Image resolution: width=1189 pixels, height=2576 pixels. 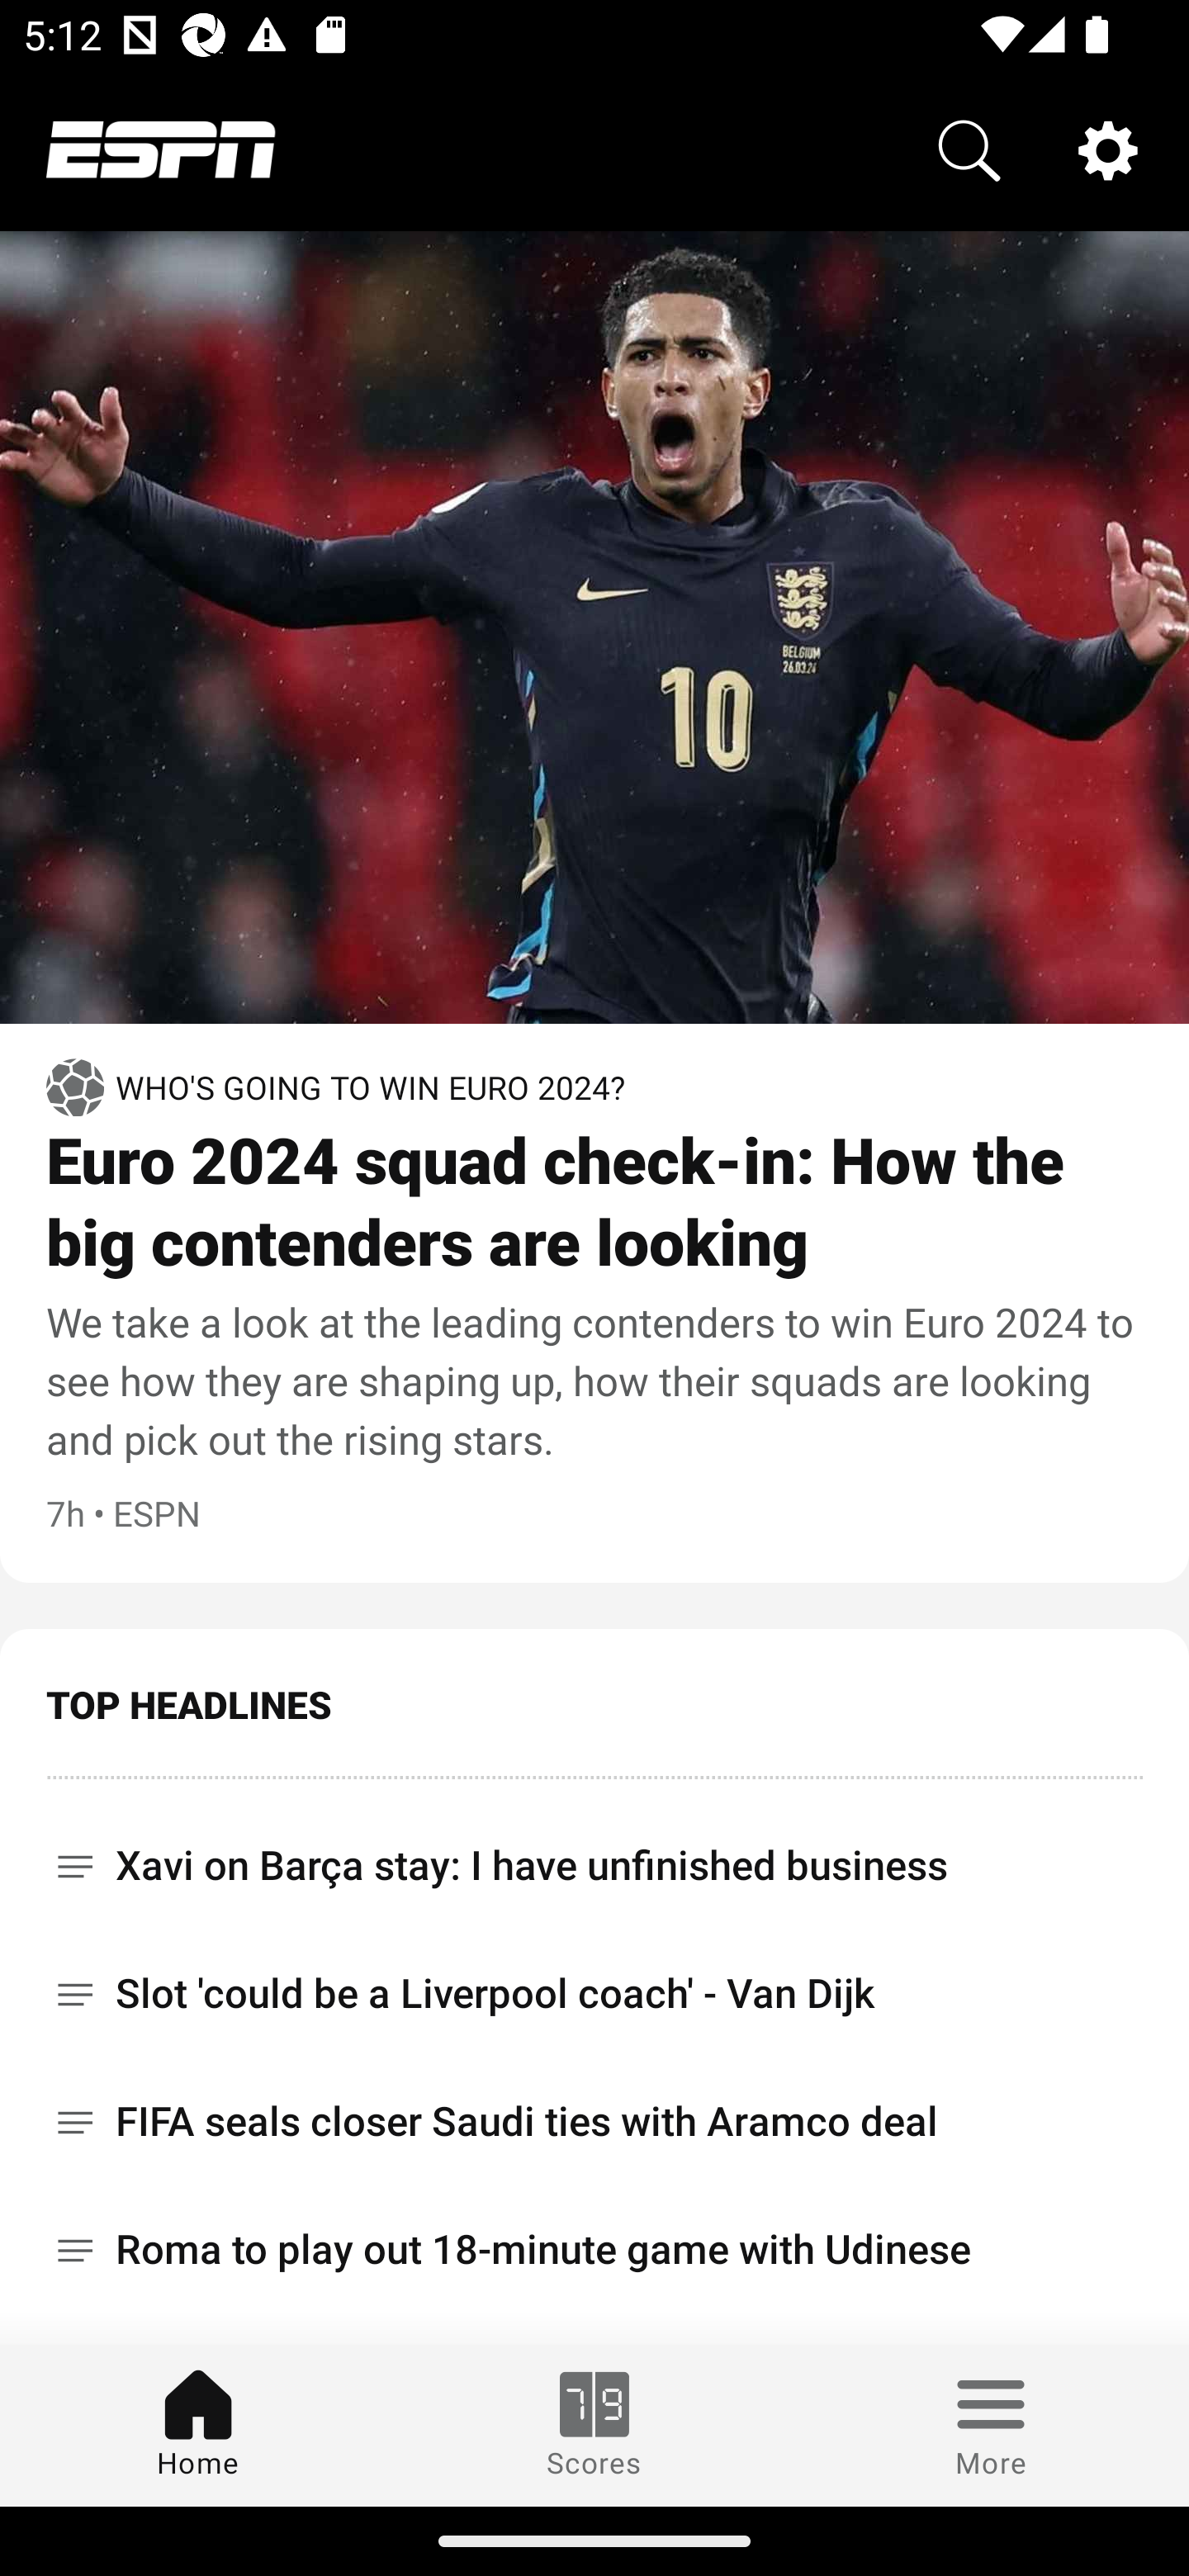 What do you see at coordinates (594, 2249) in the screenshot?
I see ` Roma to play out 18-minute game with Udinese` at bounding box center [594, 2249].